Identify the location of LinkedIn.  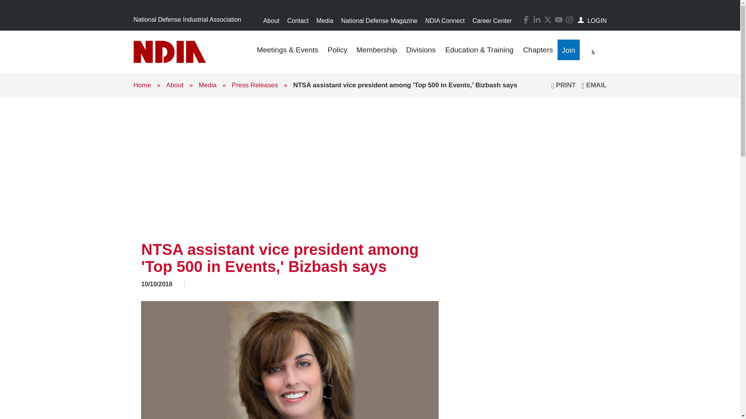
(535, 19).